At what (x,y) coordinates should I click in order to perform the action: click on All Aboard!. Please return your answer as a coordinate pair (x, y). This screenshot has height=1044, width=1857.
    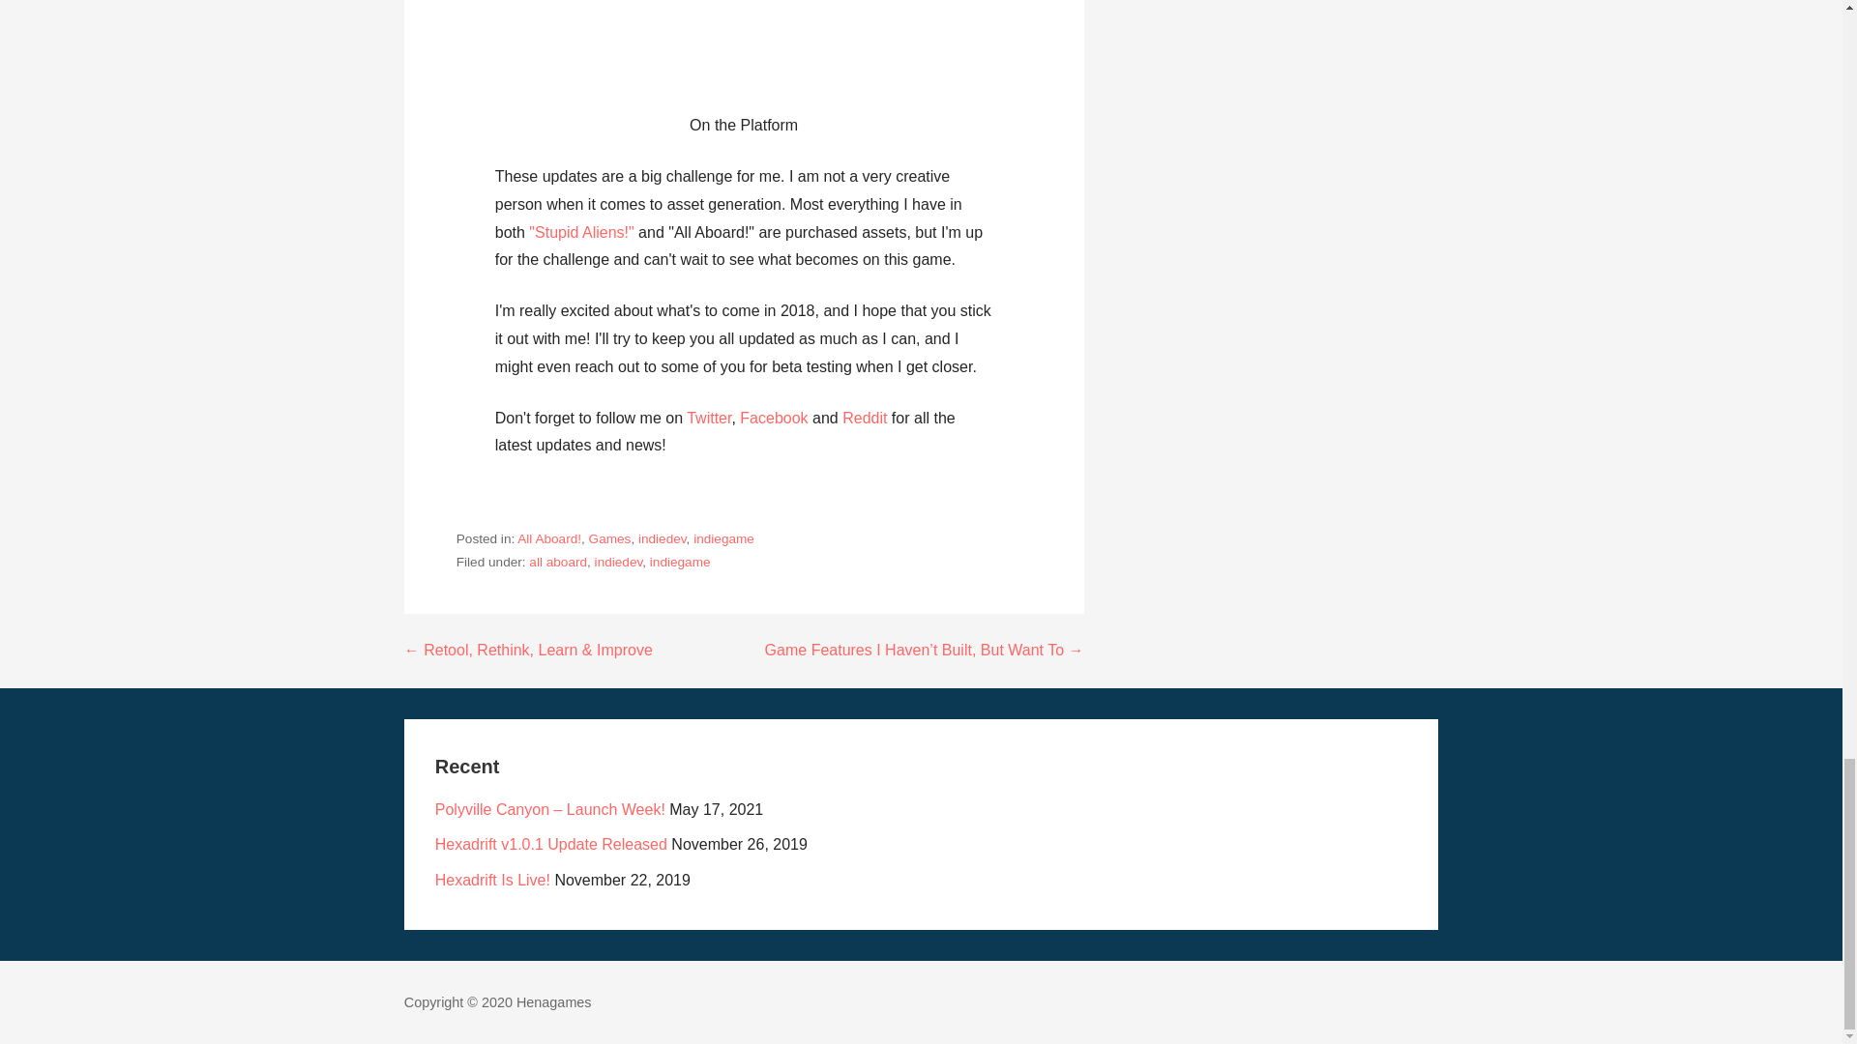
    Looking at the image, I should click on (549, 537).